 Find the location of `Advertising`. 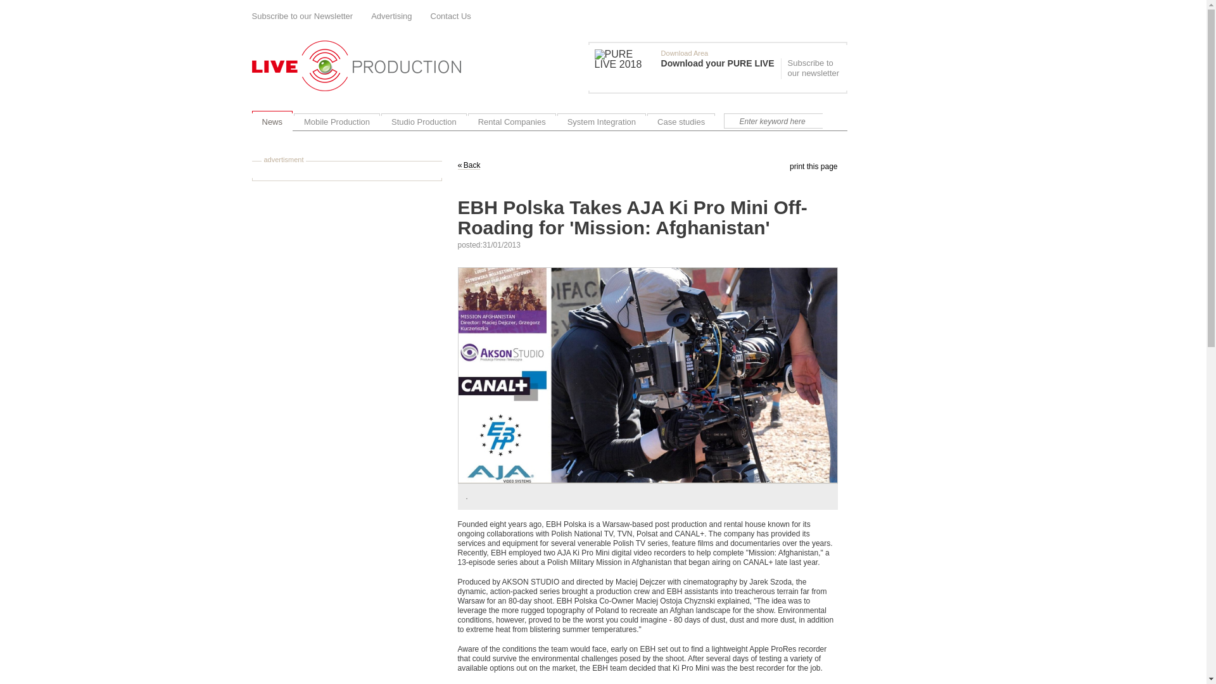

Advertising is located at coordinates (391, 16).